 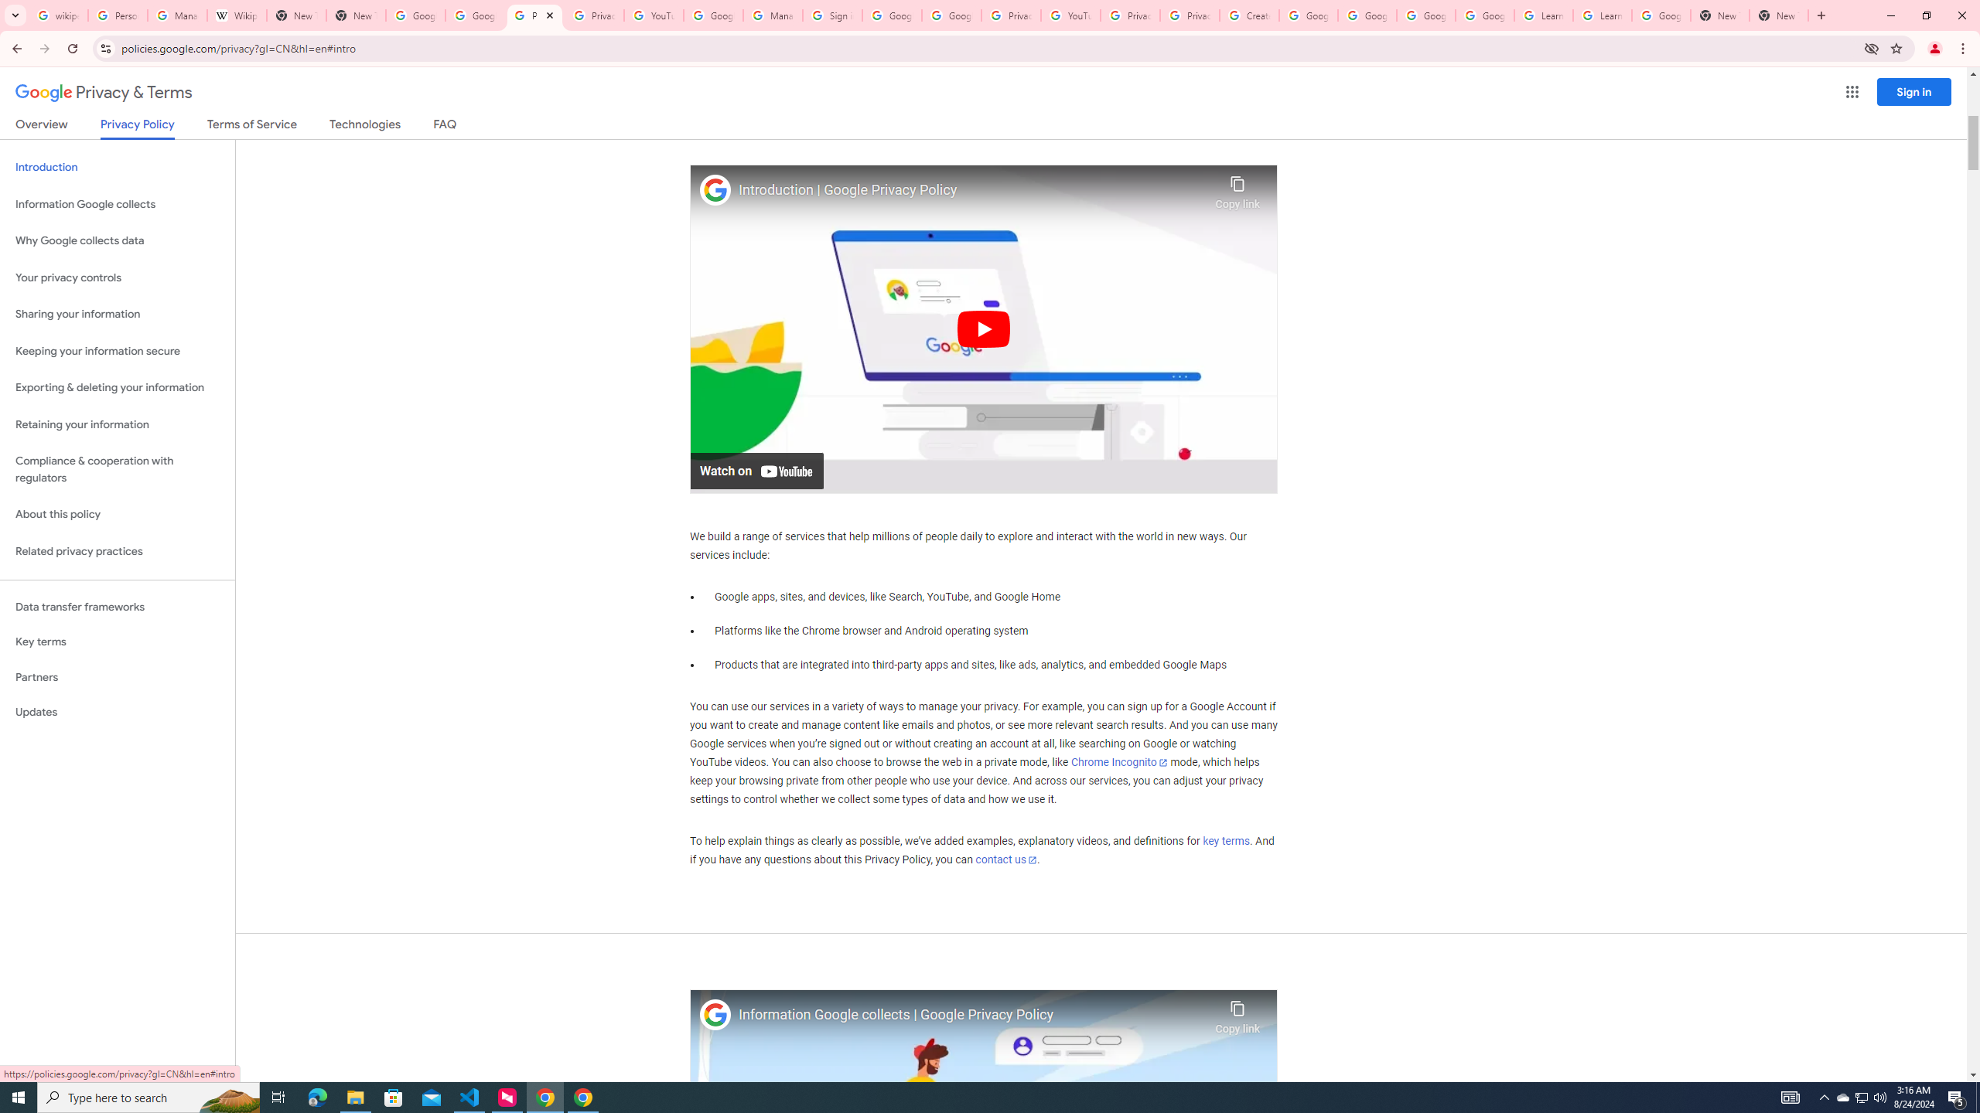 I want to click on Google Account Help, so click(x=1367, y=15).